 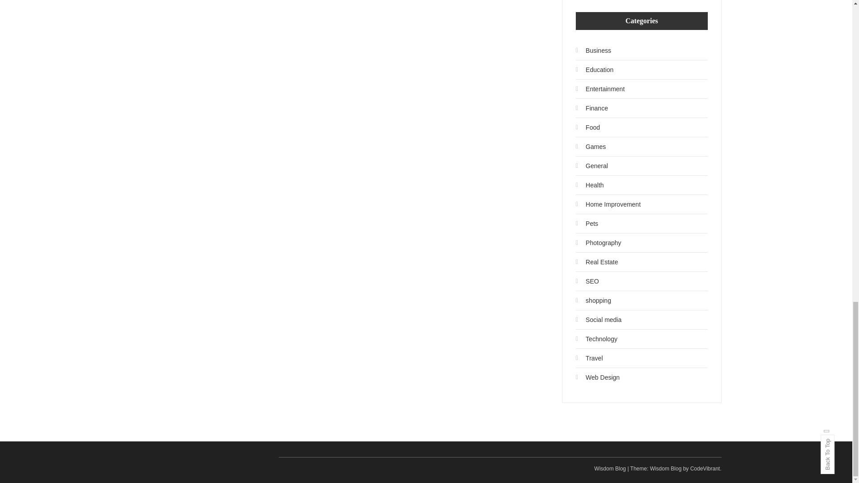 I want to click on Social media, so click(x=598, y=319).